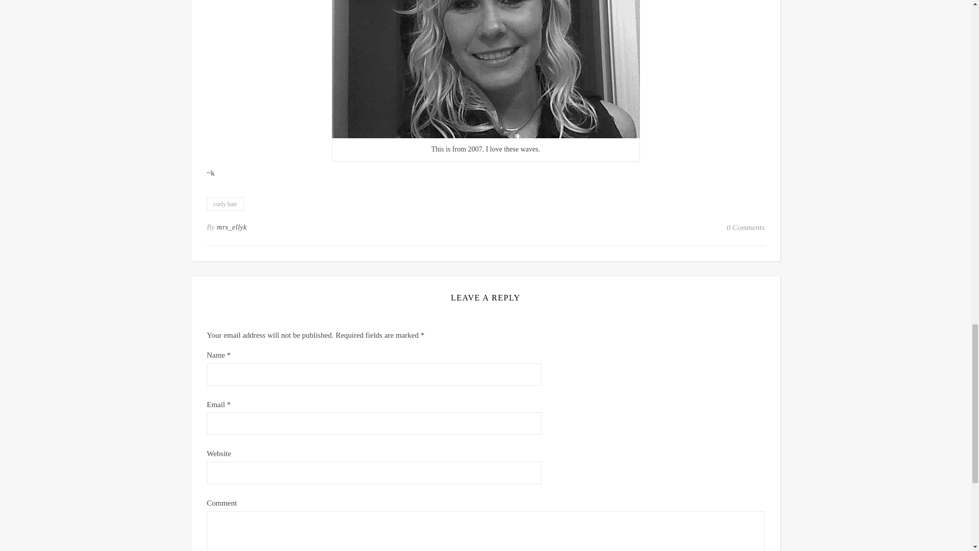 The width and height of the screenshot is (979, 551). I want to click on curly hair, so click(225, 204).